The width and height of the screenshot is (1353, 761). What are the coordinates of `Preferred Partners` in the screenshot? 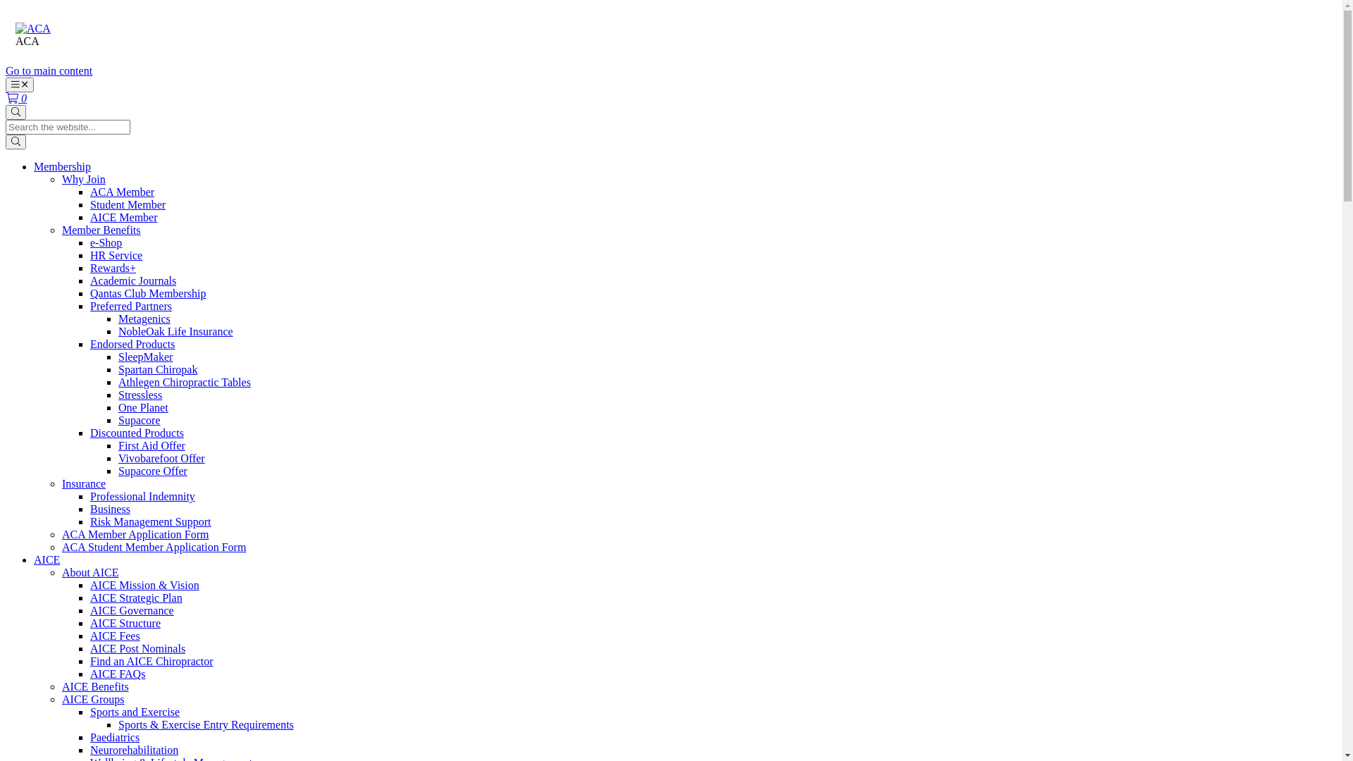 It's located at (131, 306).